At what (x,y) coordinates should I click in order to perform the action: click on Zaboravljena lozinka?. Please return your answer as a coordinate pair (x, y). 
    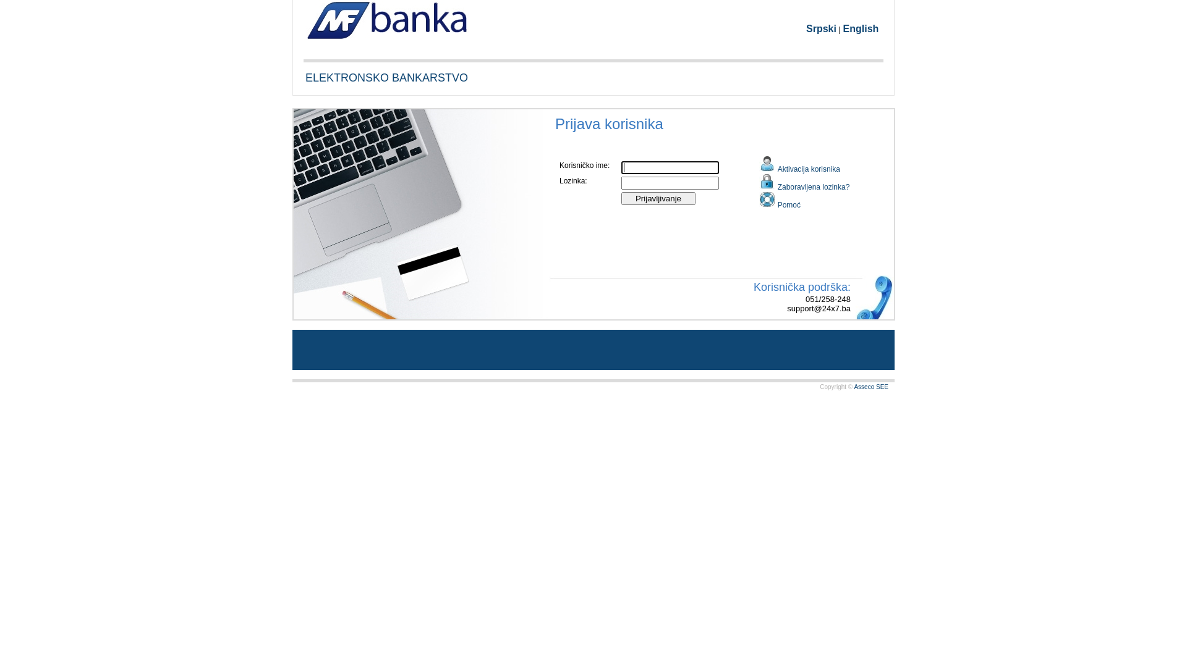
    Looking at the image, I should click on (814, 187).